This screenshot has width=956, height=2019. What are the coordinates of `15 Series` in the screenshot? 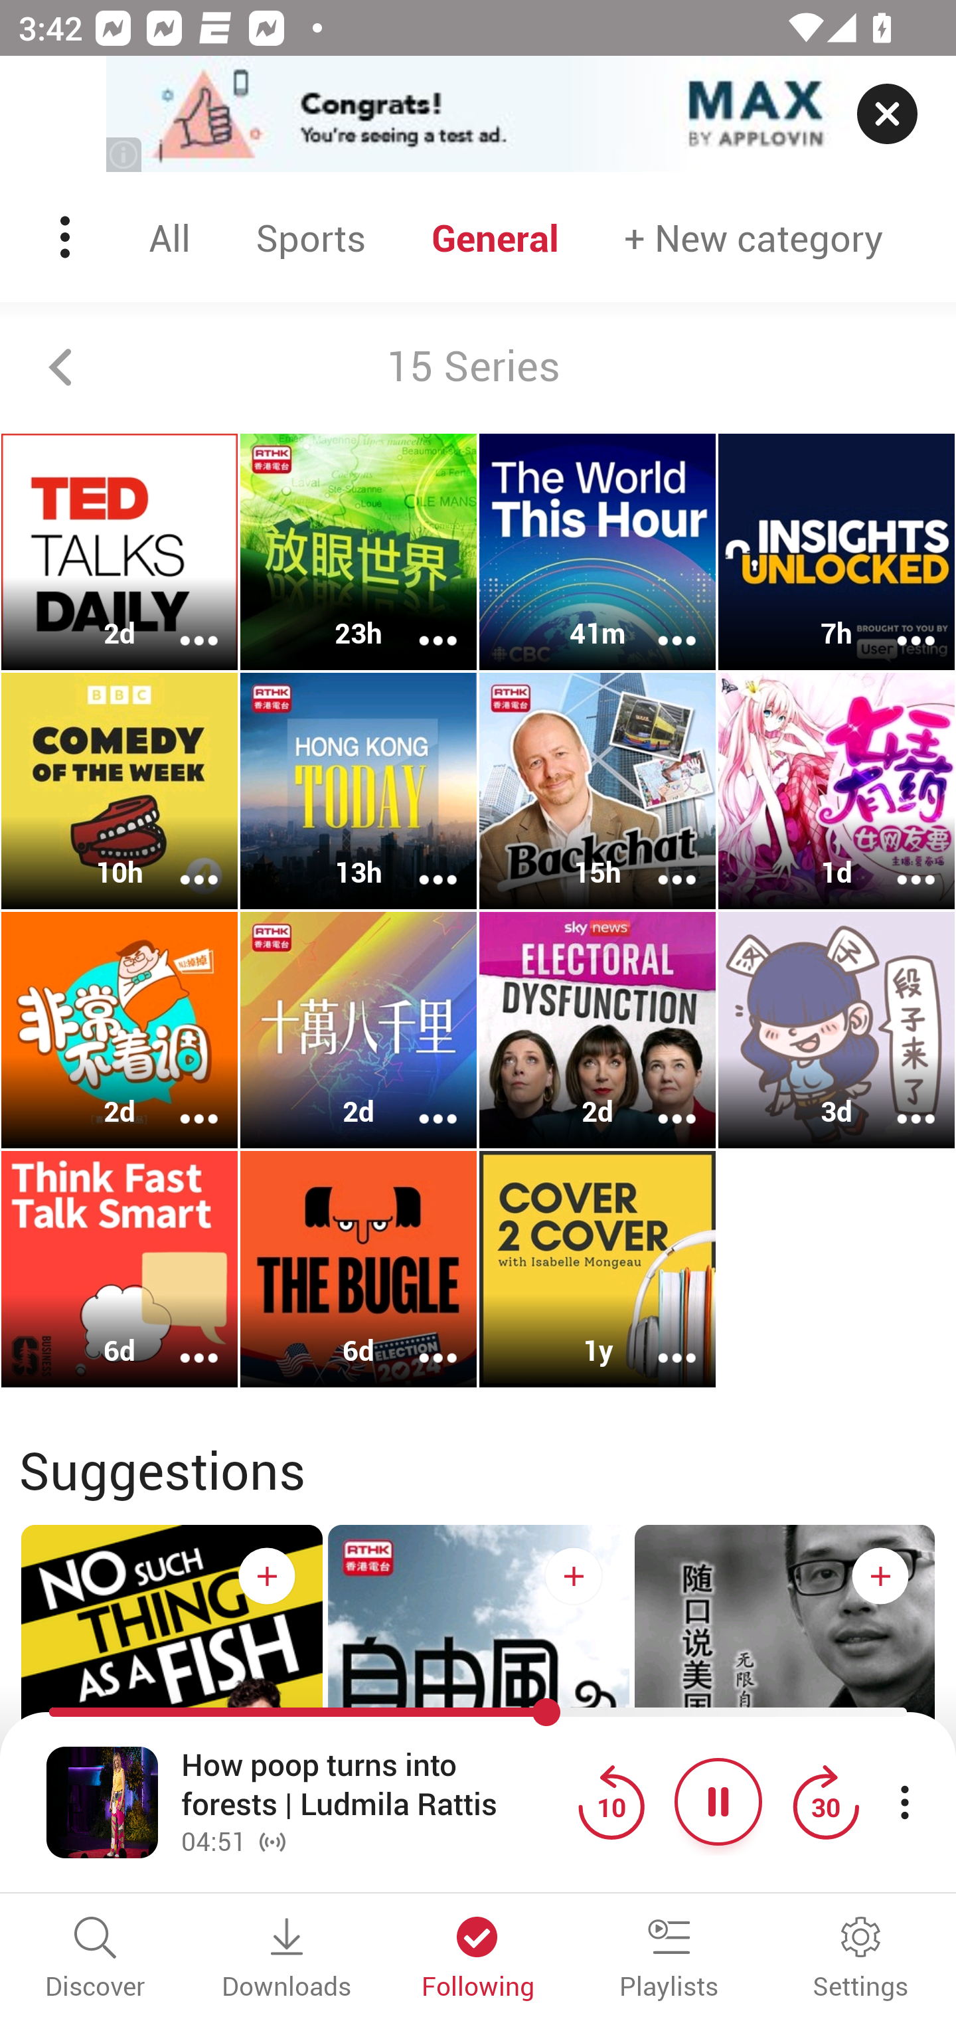 It's located at (478, 367).